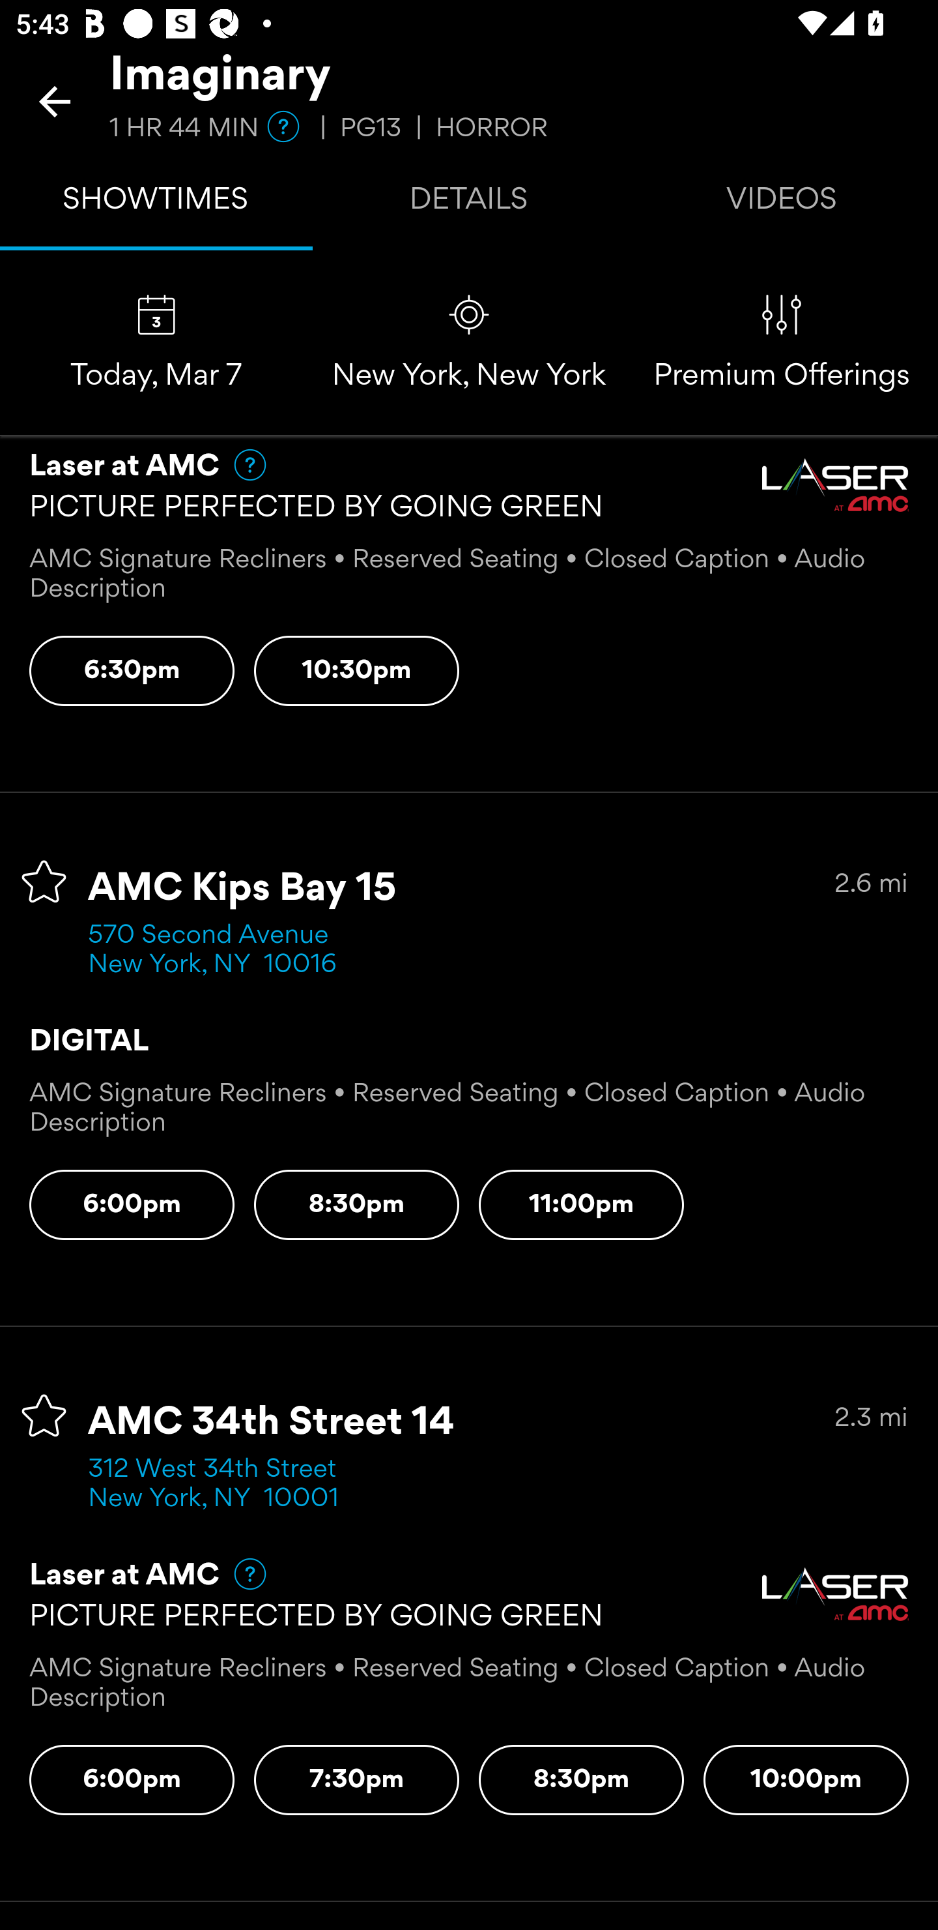  I want to click on Back, so click(55, 101).